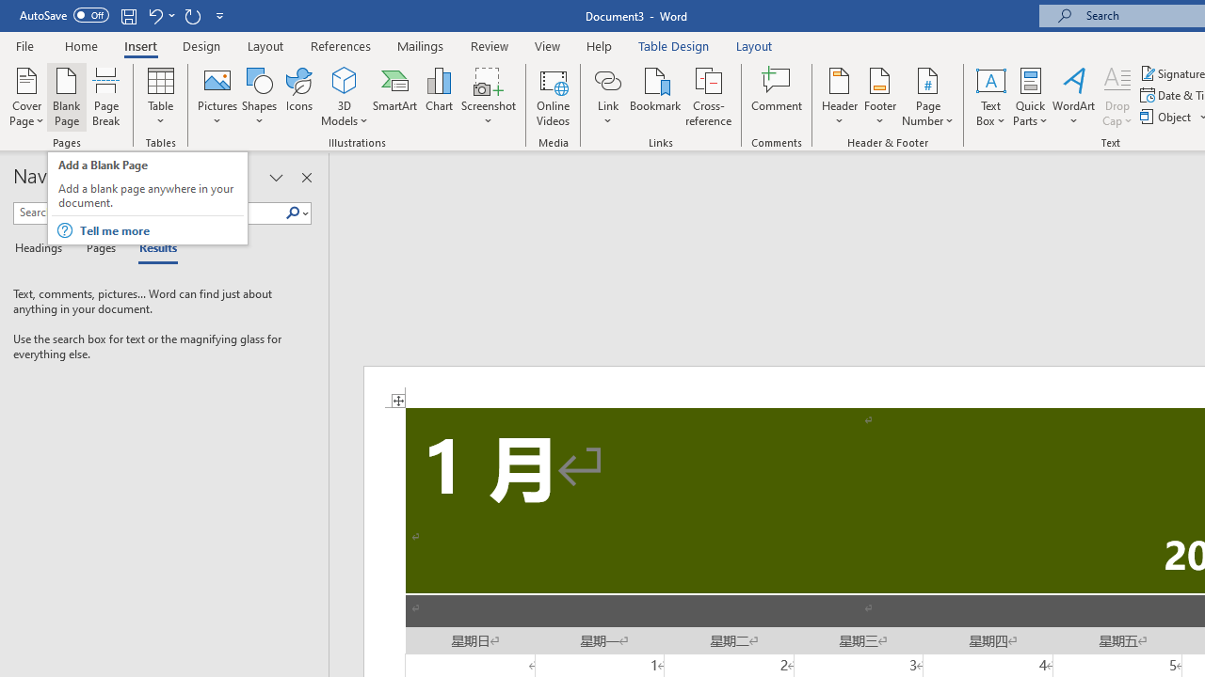 The width and height of the screenshot is (1205, 677). Describe the element at coordinates (345, 96) in the screenshot. I see `3D Models` at that location.